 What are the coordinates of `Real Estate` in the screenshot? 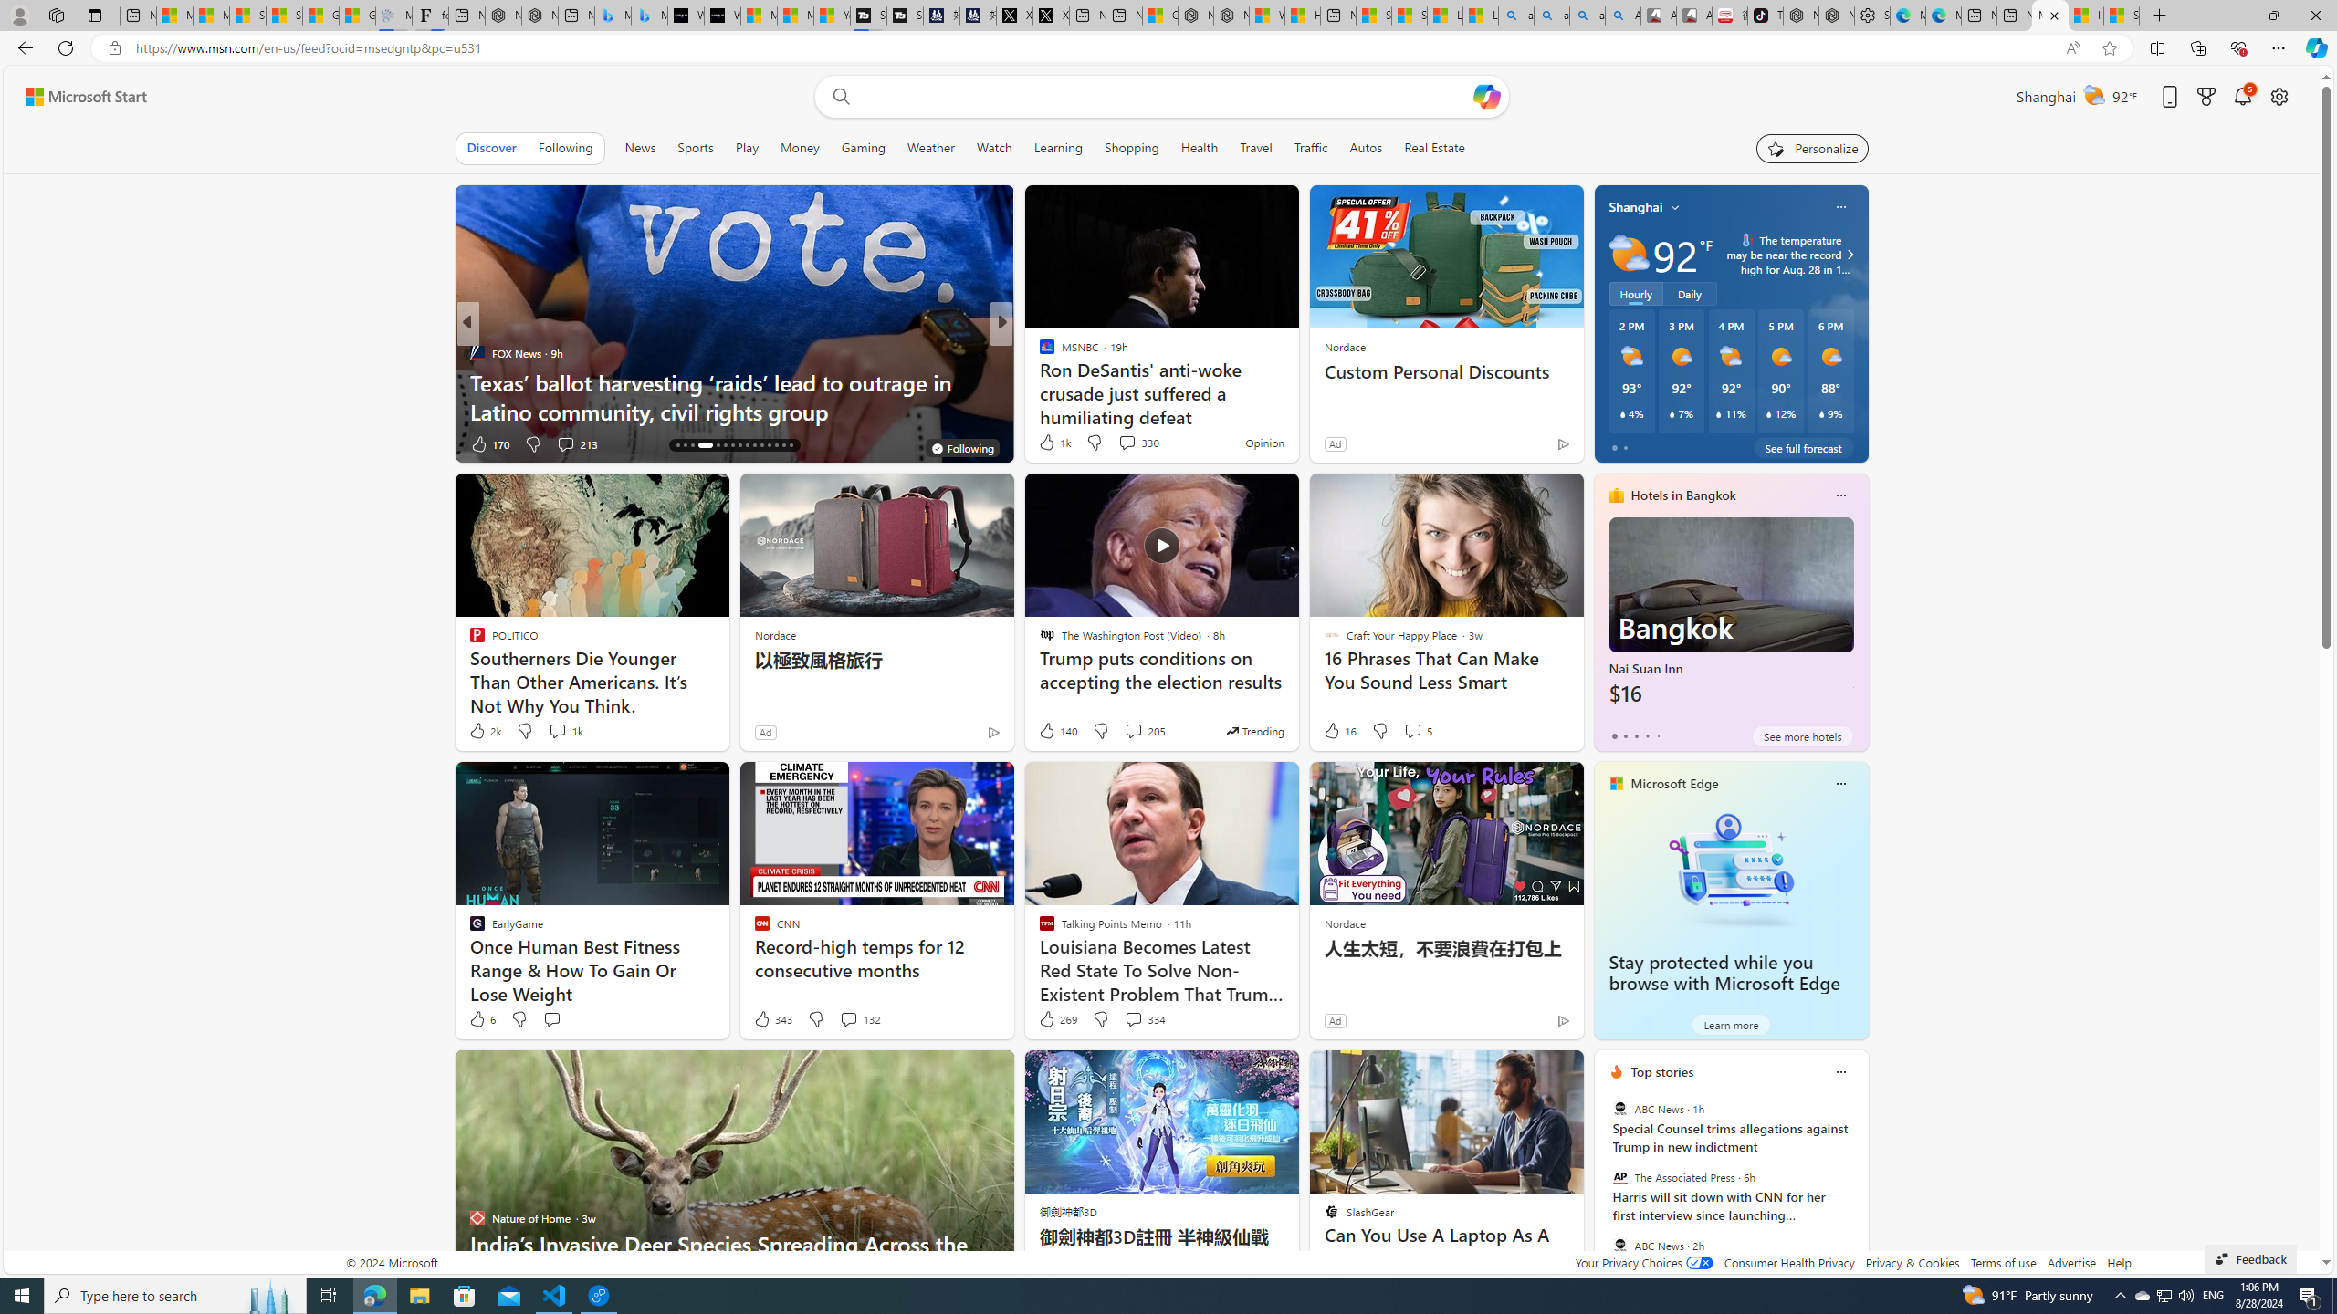 It's located at (1435, 148).